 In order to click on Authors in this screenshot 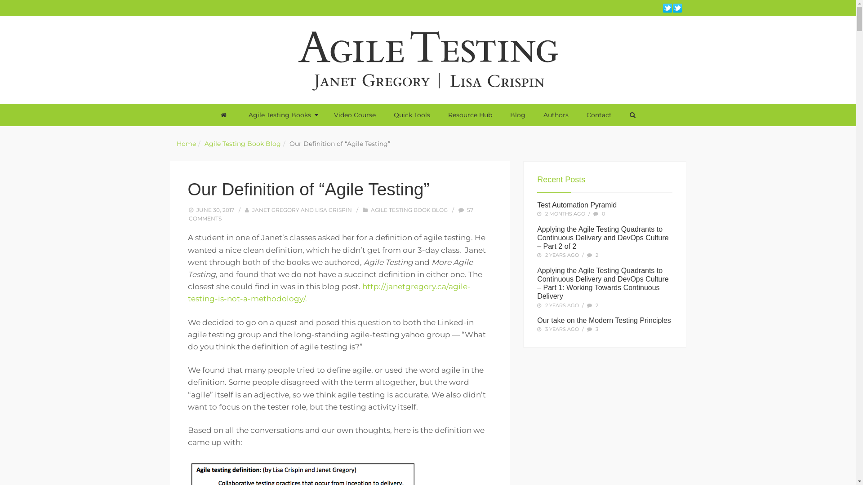, I will do `click(556, 115)`.